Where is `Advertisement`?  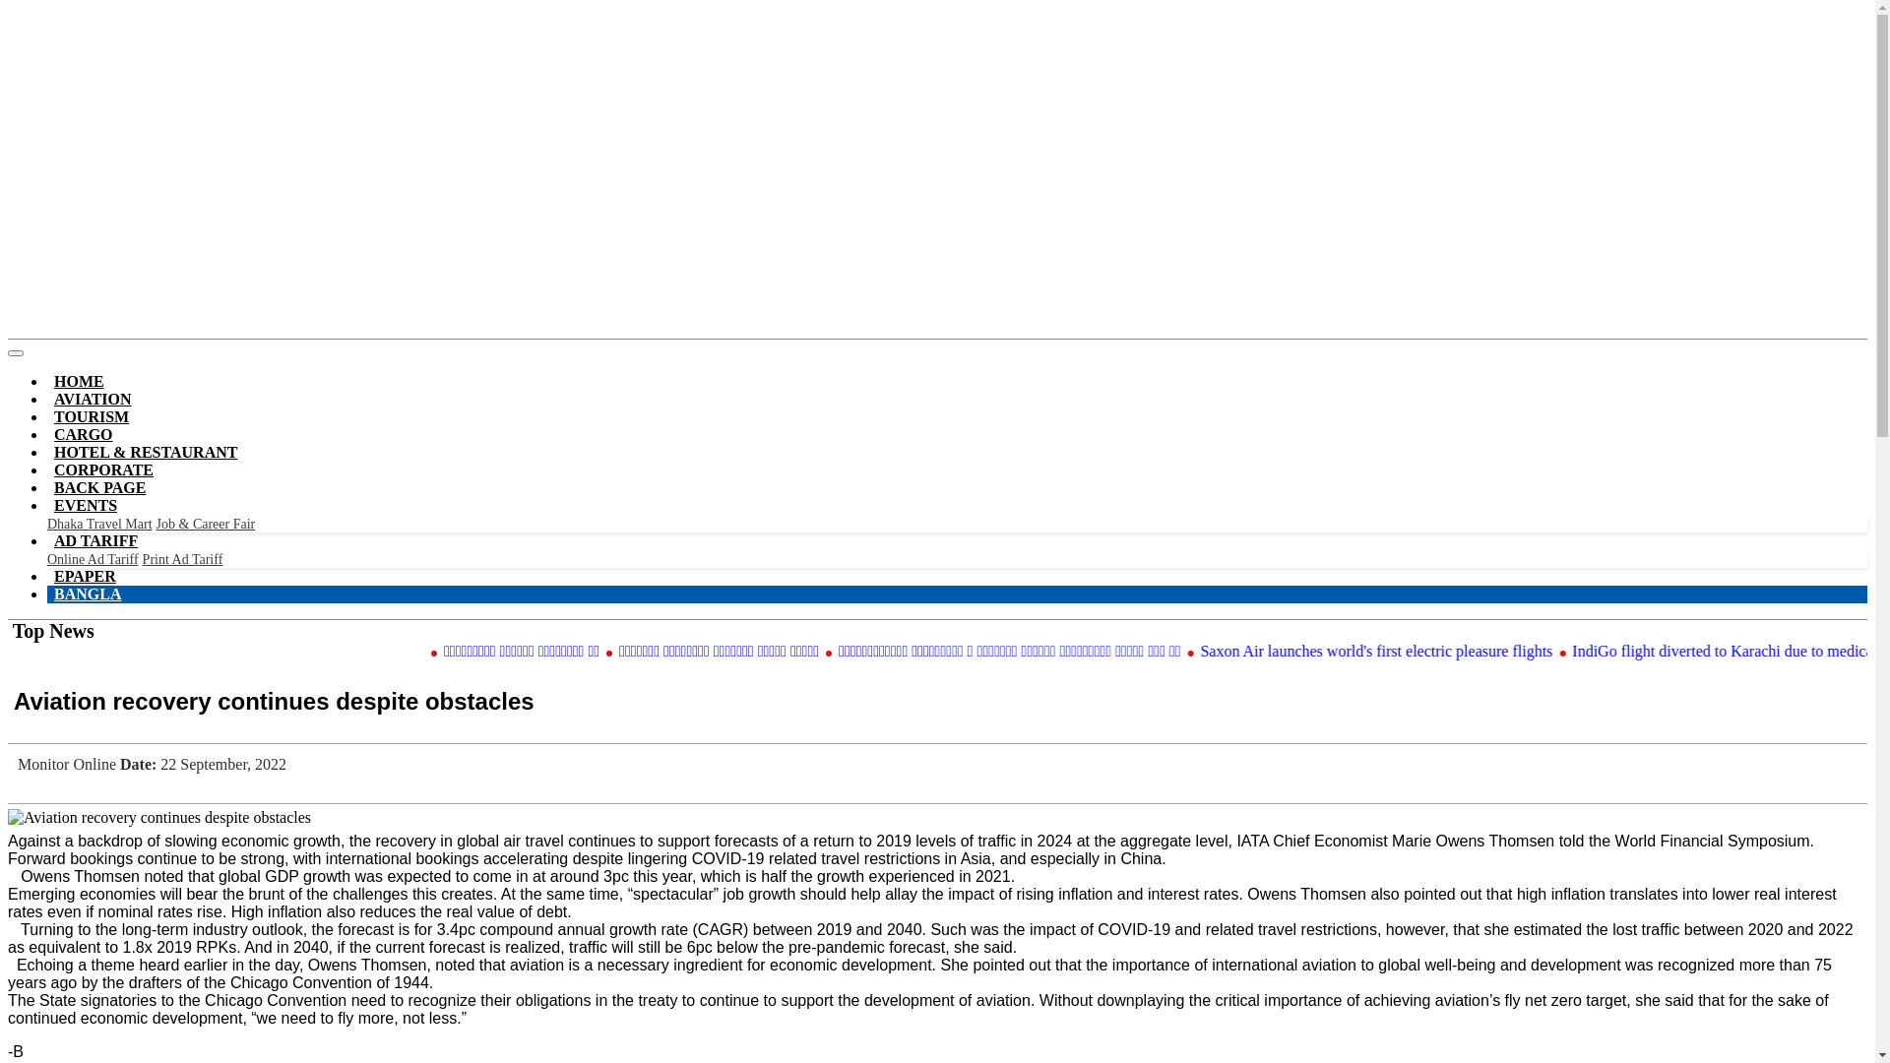
Advertisement is located at coordinates (937, 191).